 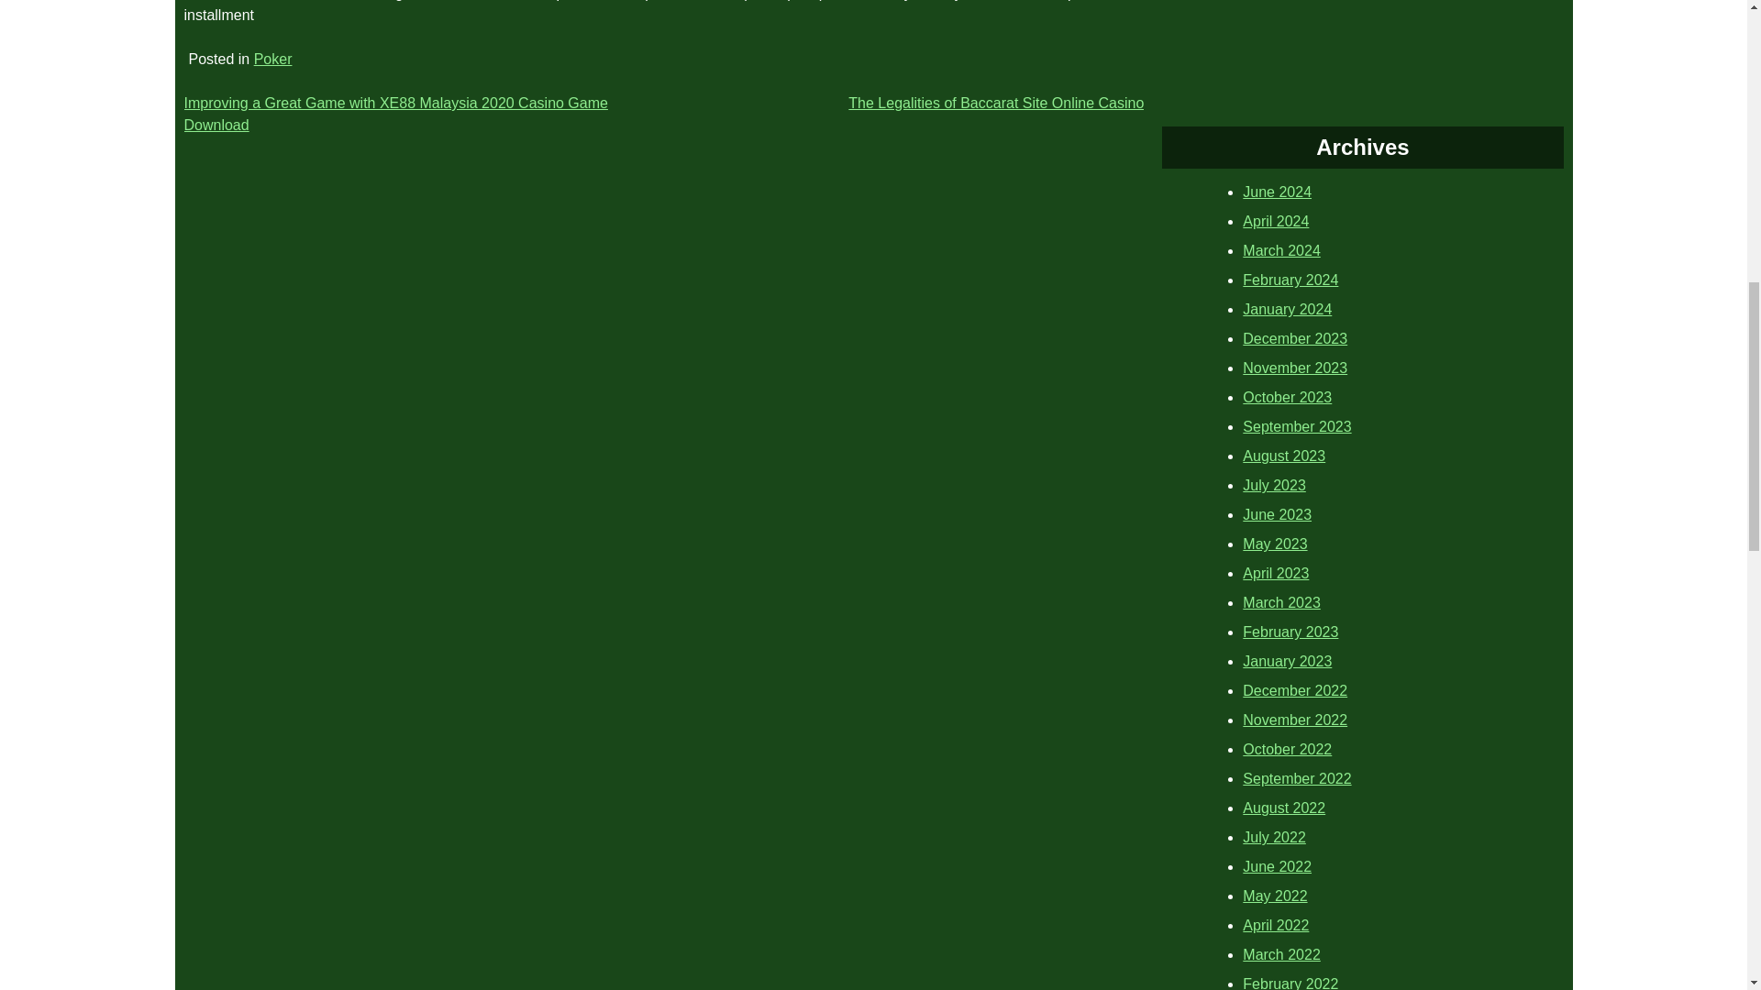 I want to click on May 2023, so click(x=1275, y=544).